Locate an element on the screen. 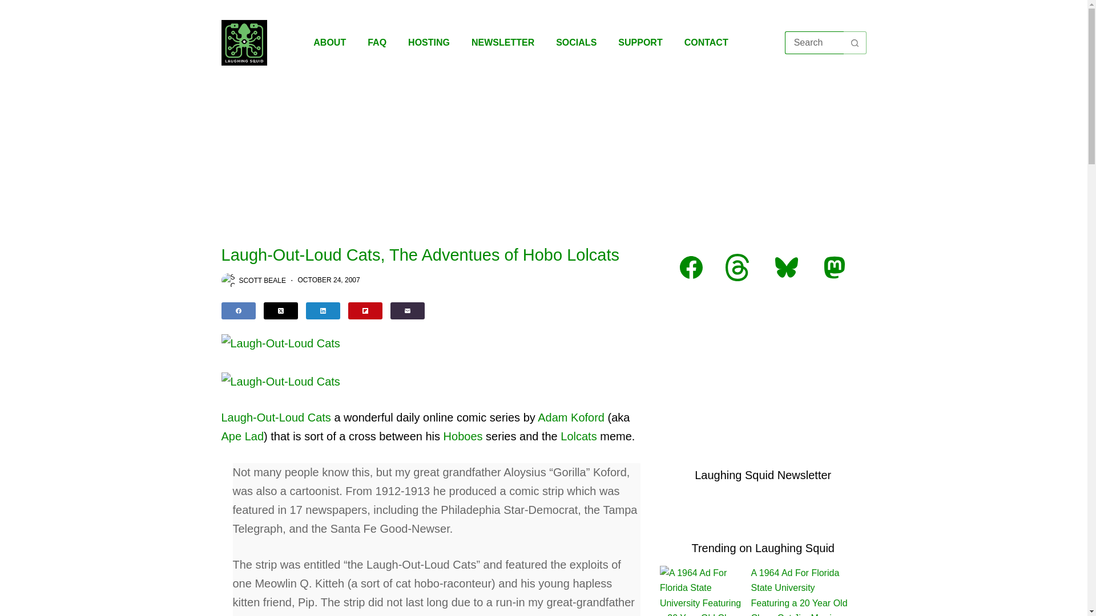 The image size is (1096, 616). Posts by Scott Beale is located at coordinates (261, 279).